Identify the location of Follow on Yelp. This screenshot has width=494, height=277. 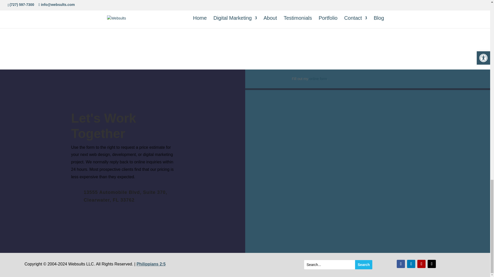
(421, 264).